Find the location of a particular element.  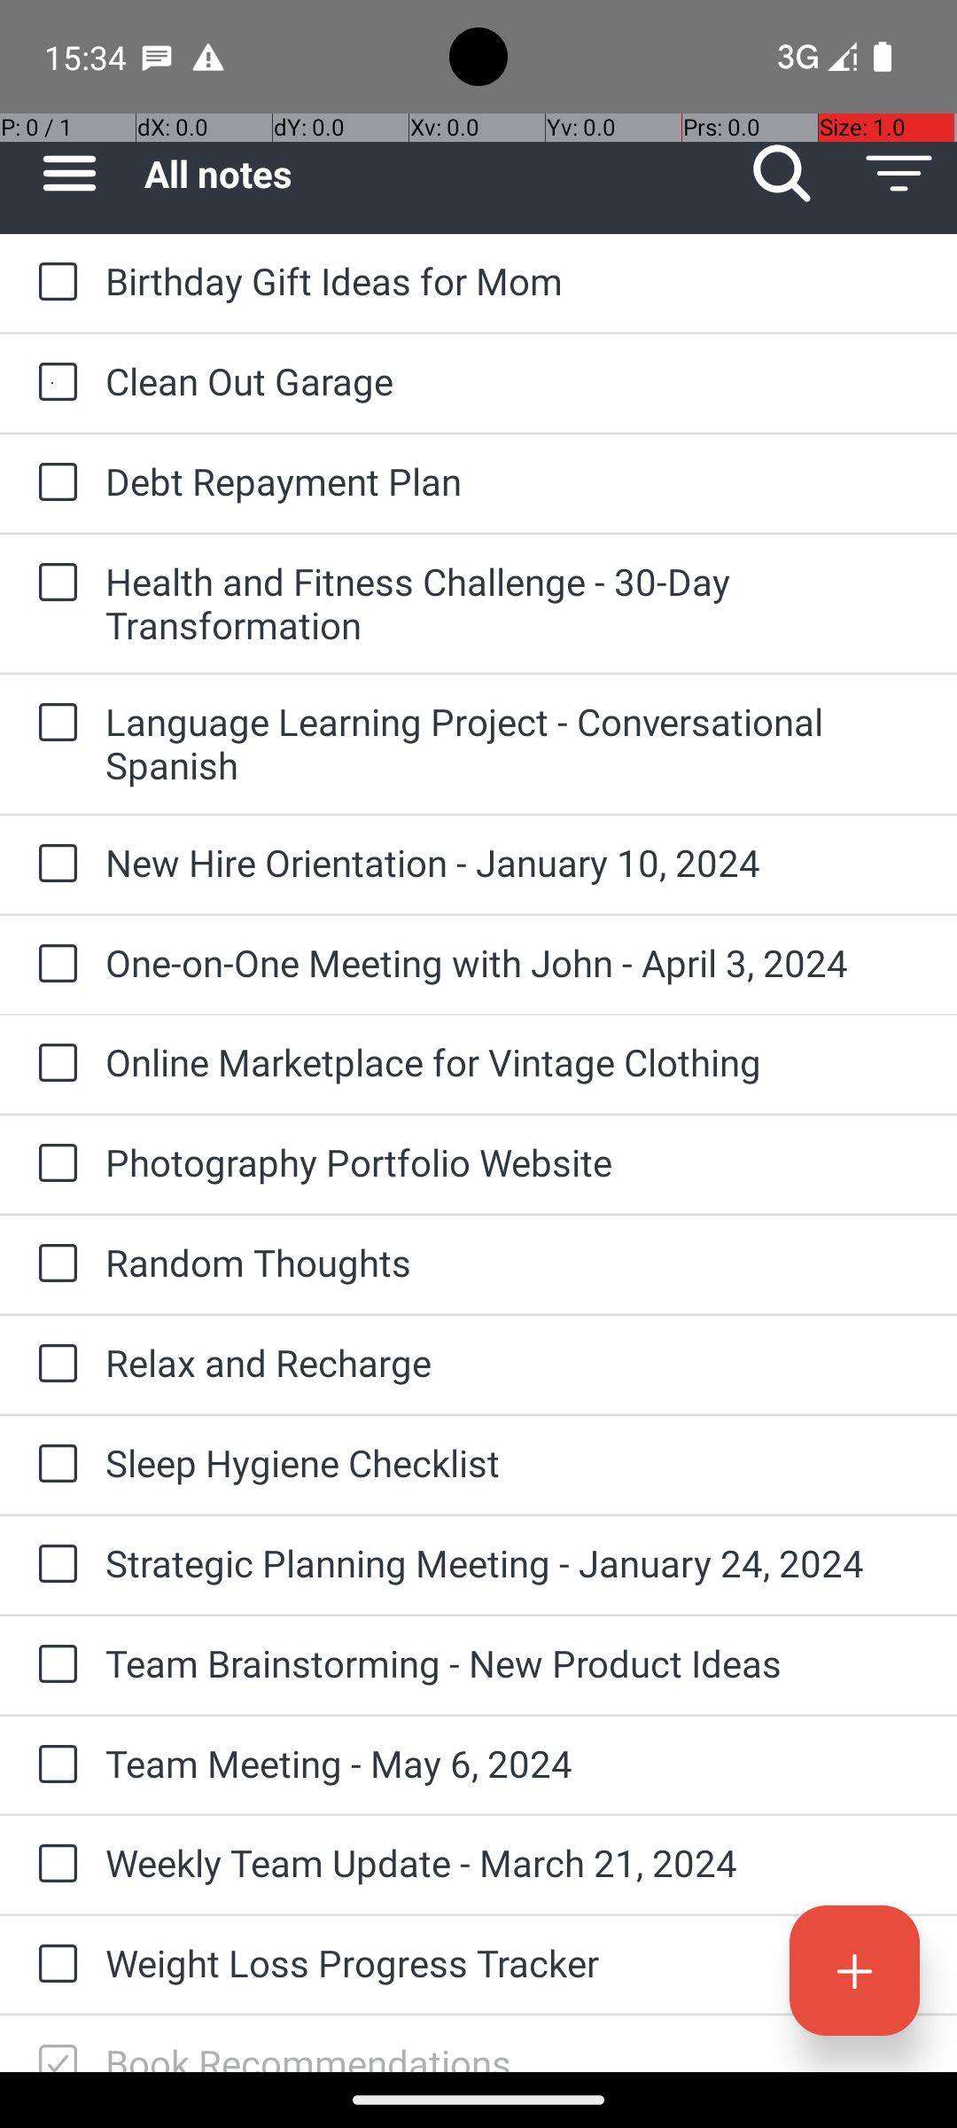

Random Thoughts is located at coordinates (514, 1263).